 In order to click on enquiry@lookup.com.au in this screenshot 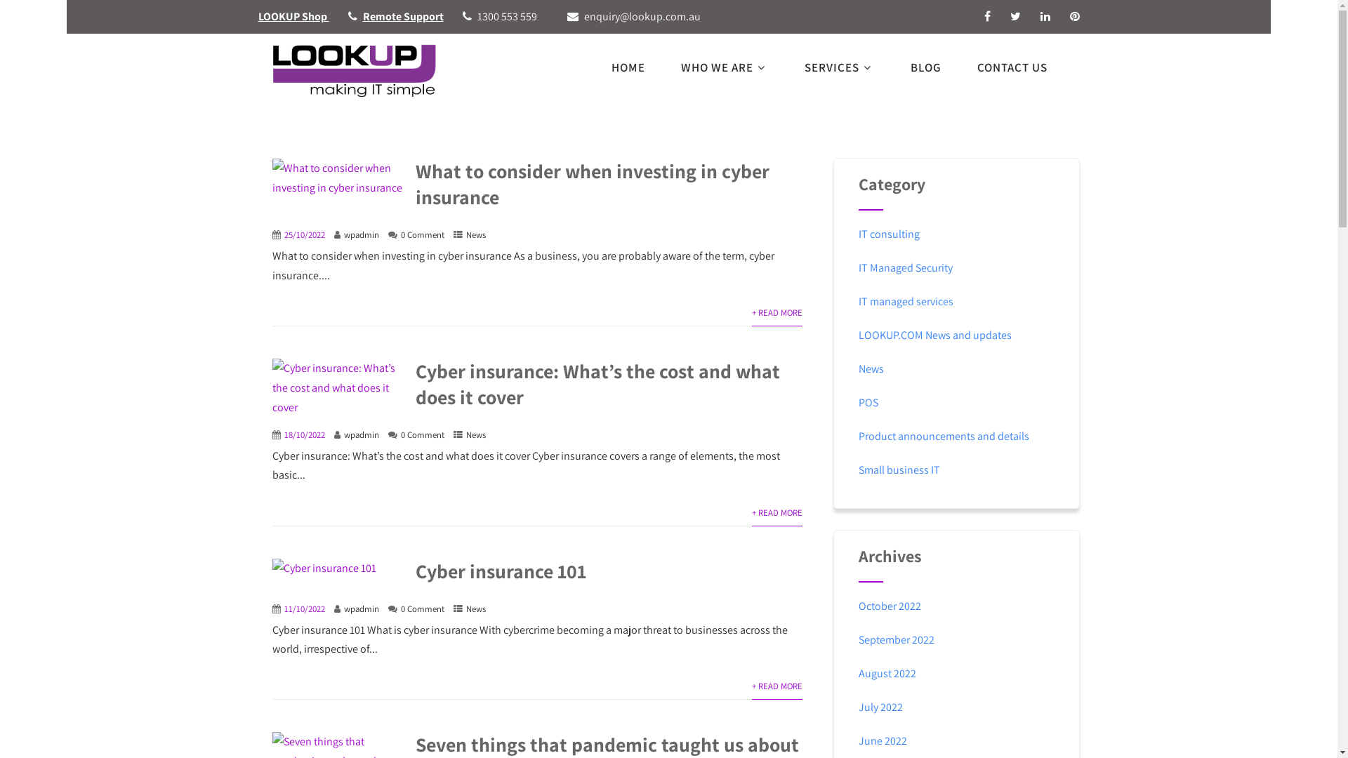, I will do `click(642, 17)`.